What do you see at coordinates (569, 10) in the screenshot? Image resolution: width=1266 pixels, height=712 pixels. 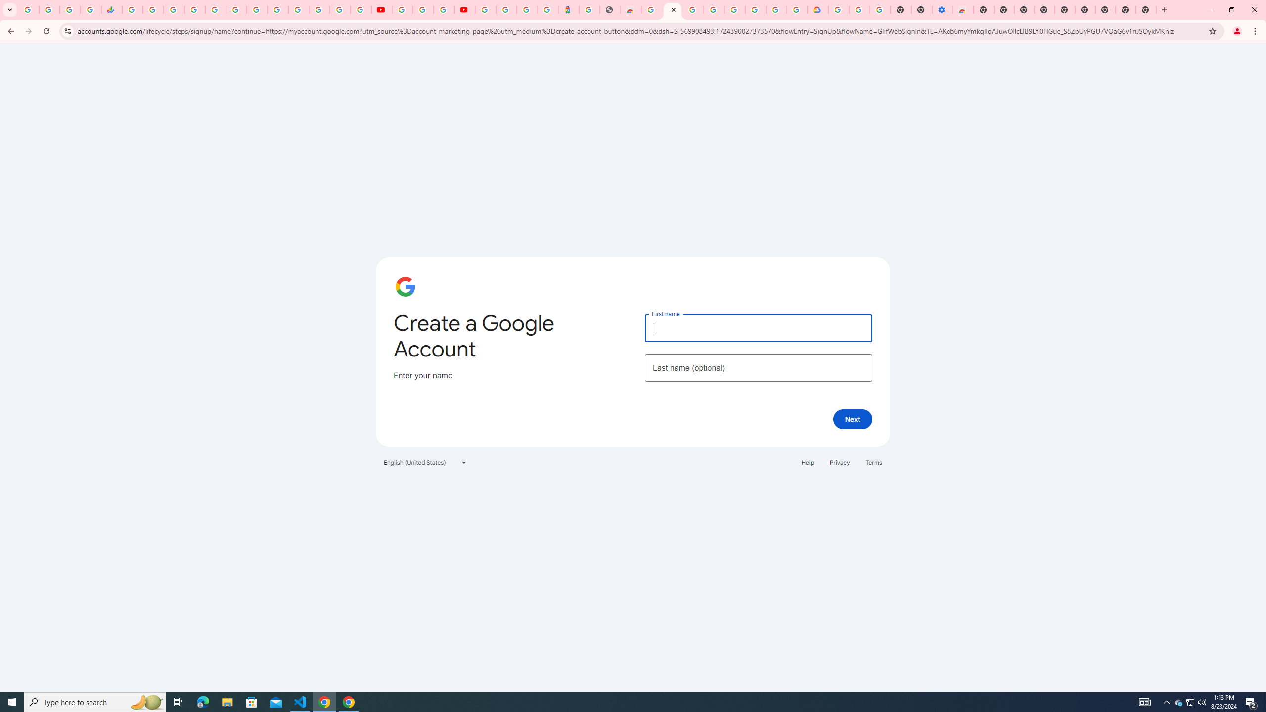 I see `Atour Hotel - Google hotels` at bounding box center [569, 10].